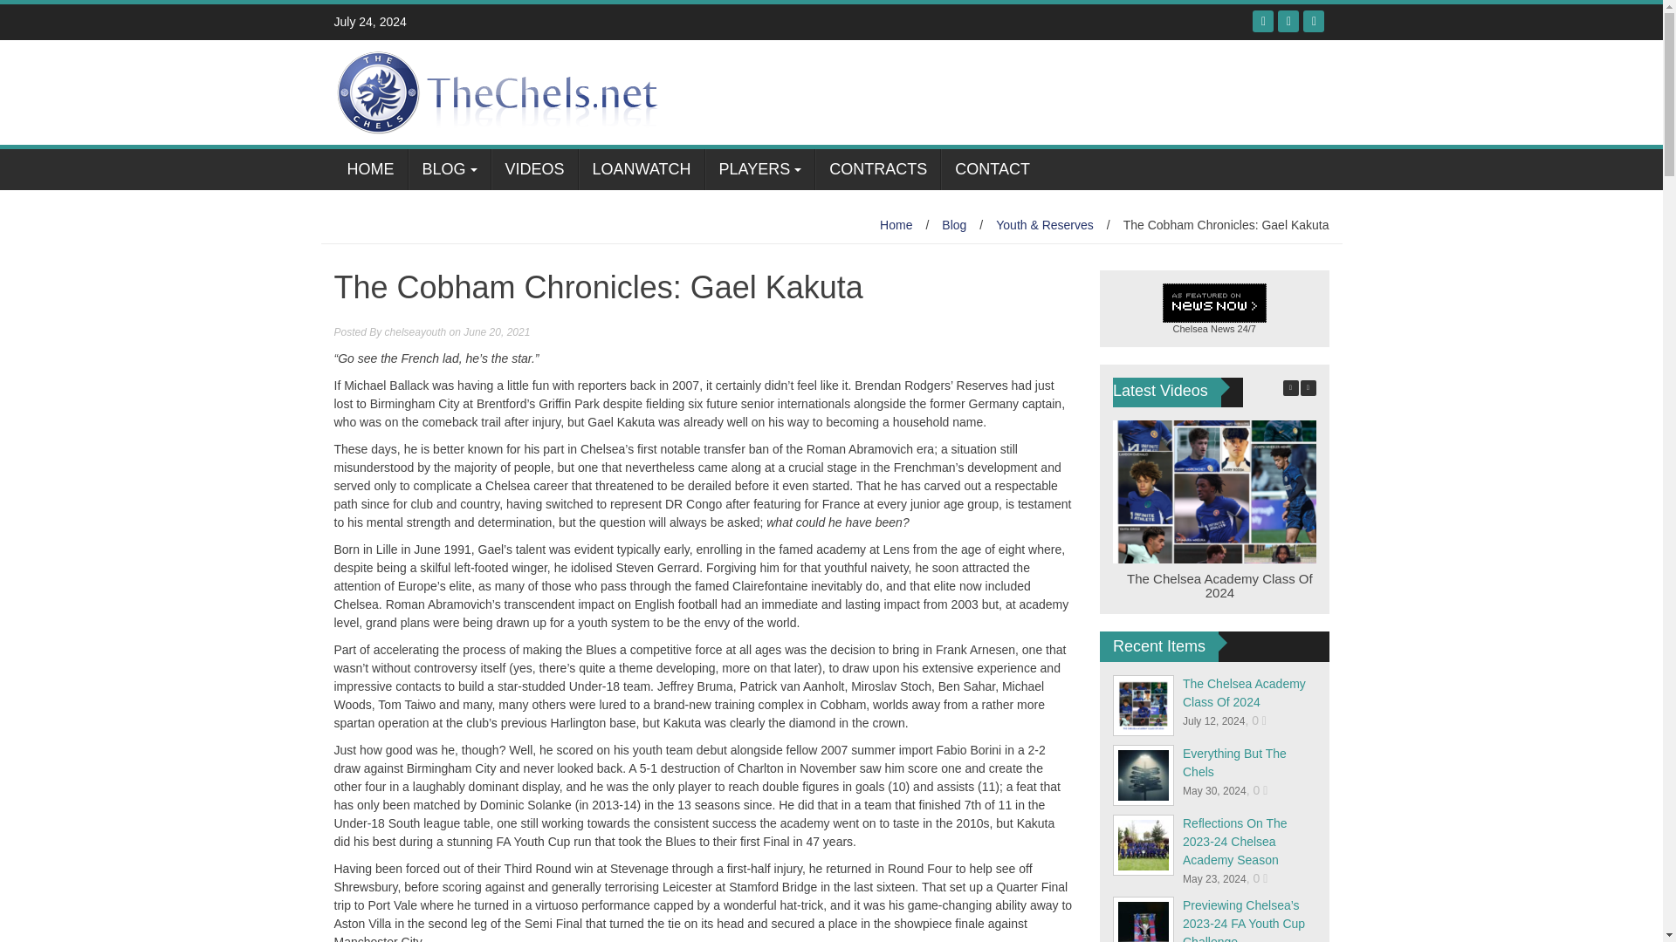  Describe the element at coordinates (877, 169) in the screenshot. I see `CONTRACTS` at that location.